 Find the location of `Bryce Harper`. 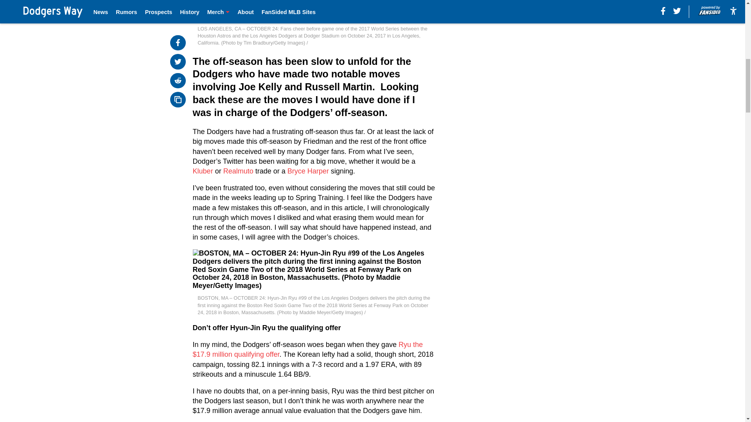

Bryce Harper is located at coordinates (308, 171).